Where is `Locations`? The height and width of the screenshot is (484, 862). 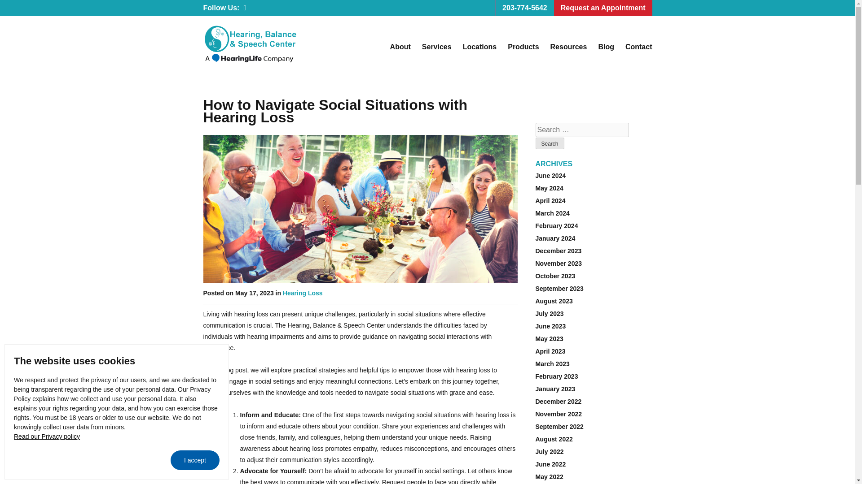 Locations is located at coordinates (480, 47).